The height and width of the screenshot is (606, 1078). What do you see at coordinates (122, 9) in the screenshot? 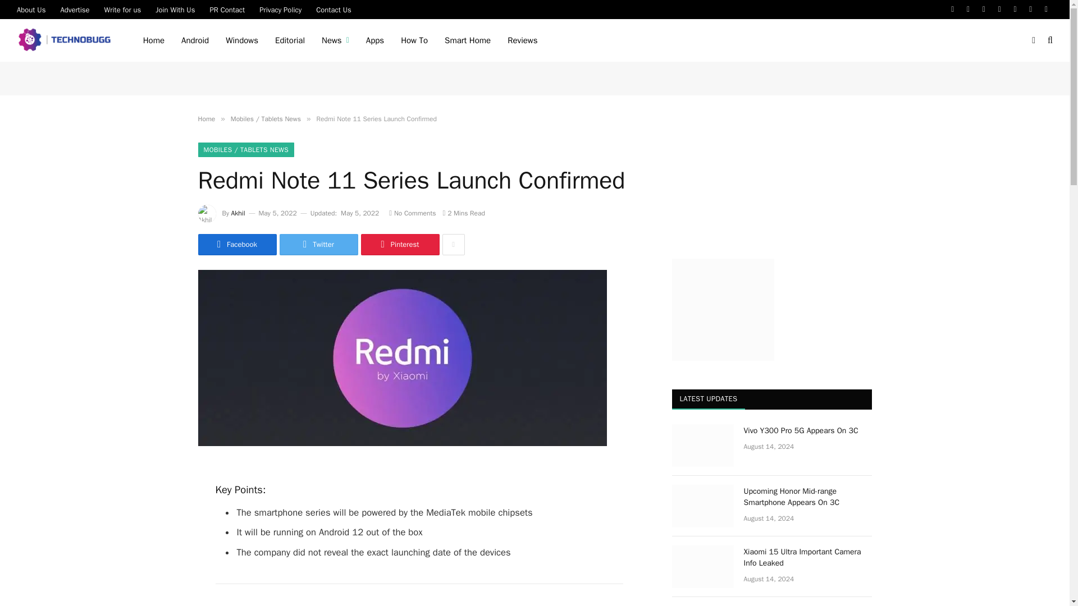
I see `Write for us` at bounding box center [122, 9].